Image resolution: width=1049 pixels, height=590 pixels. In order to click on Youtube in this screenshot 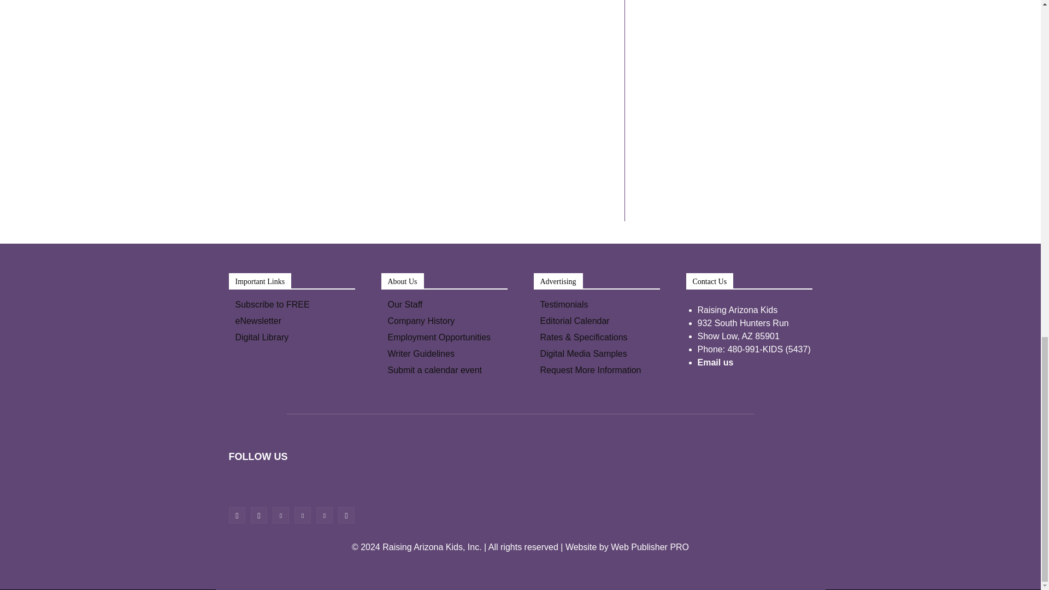, I will do `click(346, 515)`.